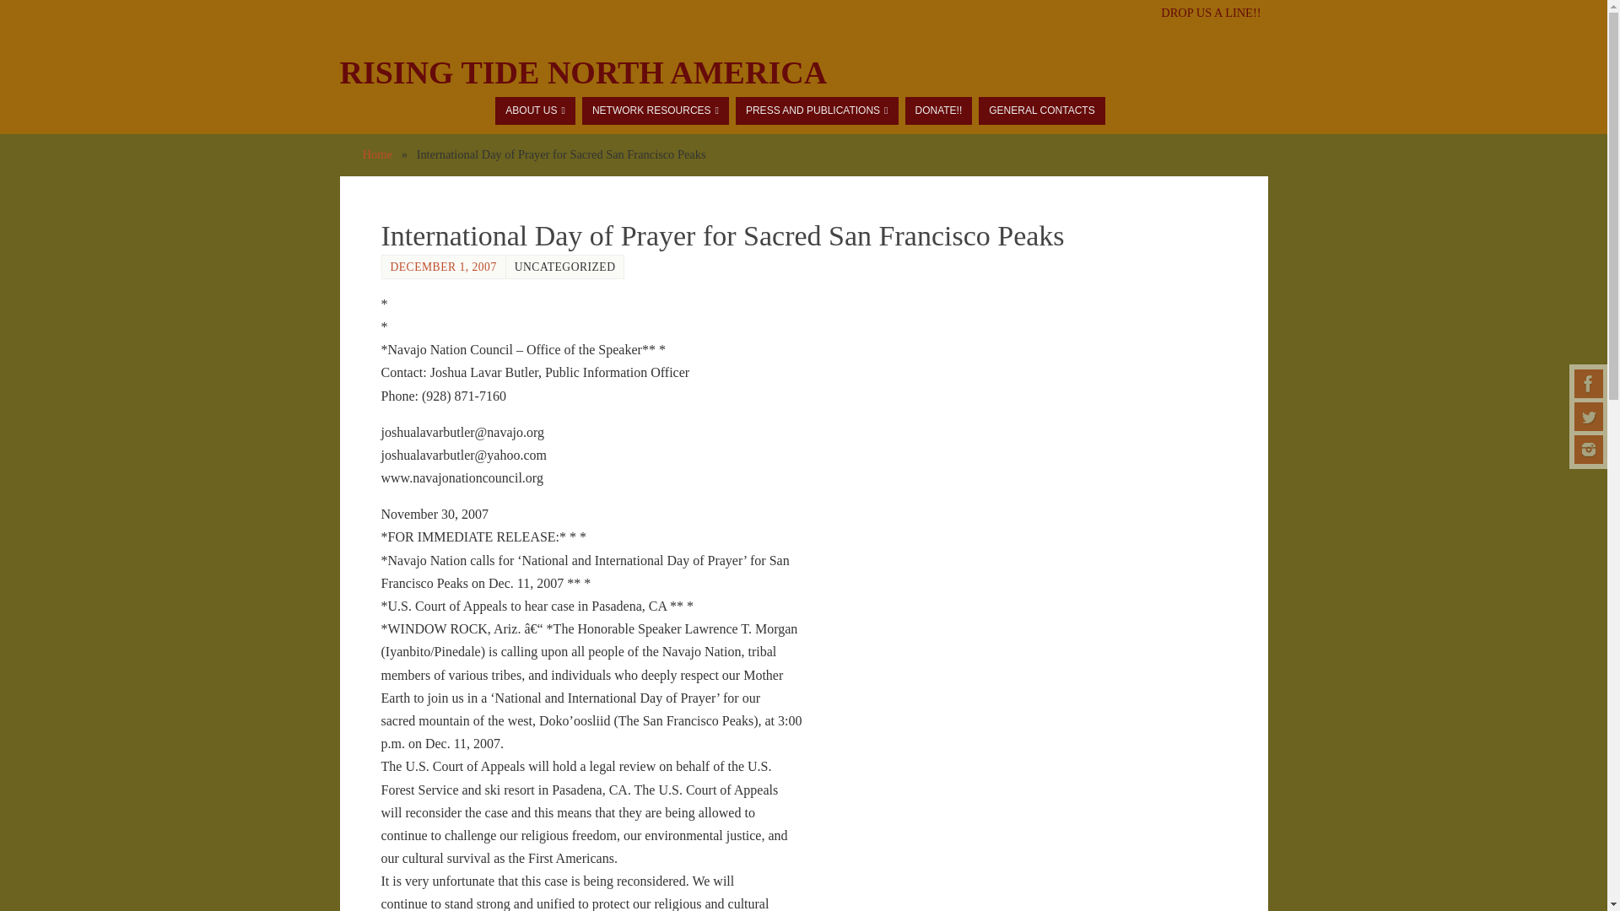 This screenshot has width=1620, height=911. Describe the element at coordinates (1589, 383) in the screenshot. I see `Facebook` at that location.